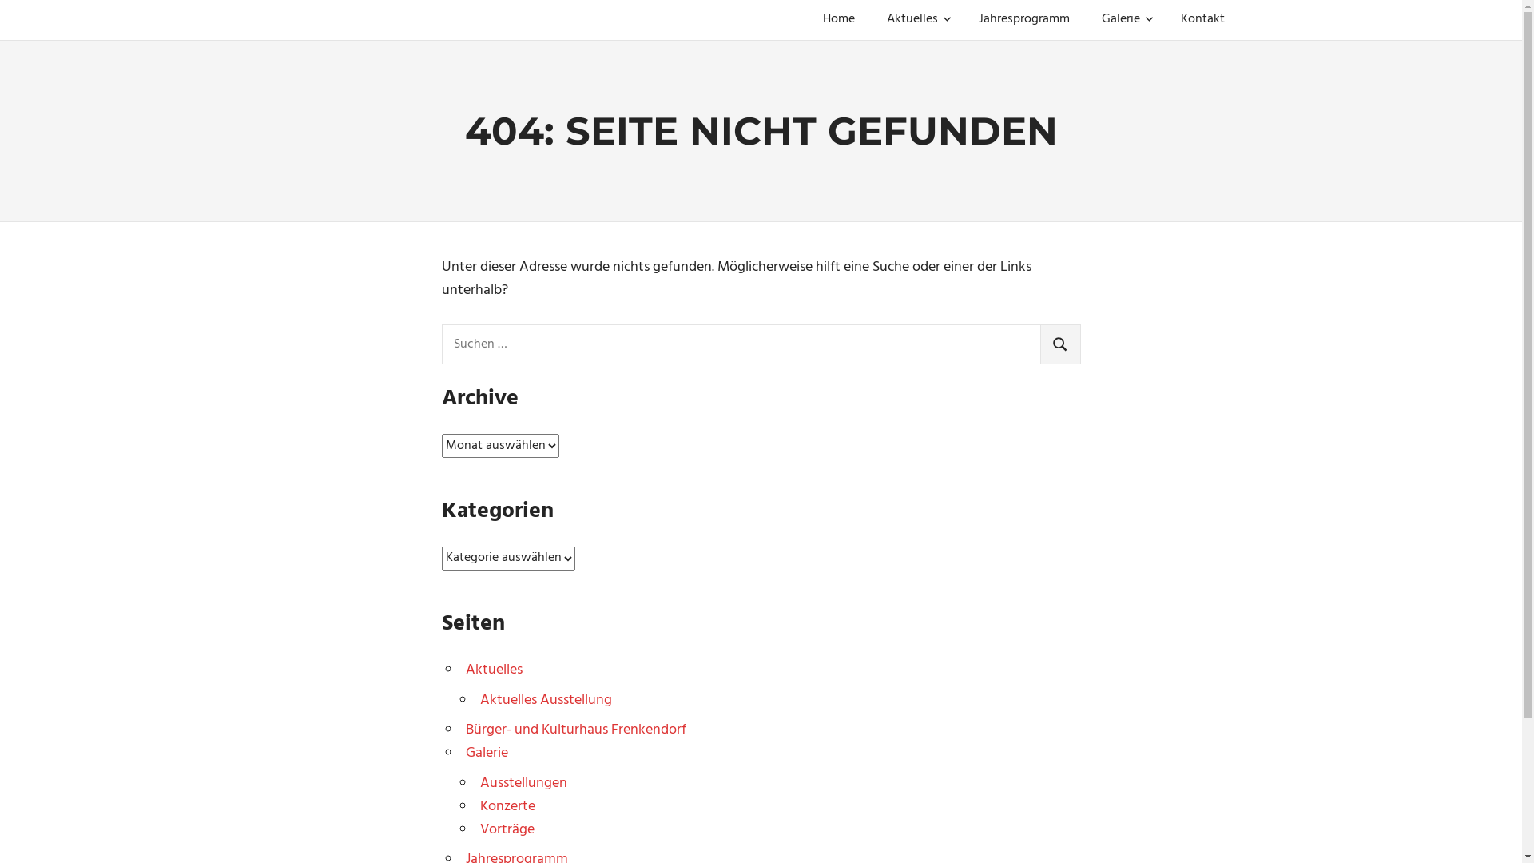  Describe the element at coordinates (741, 344) in the screenshot. I see `Suchen nach:` at that location.